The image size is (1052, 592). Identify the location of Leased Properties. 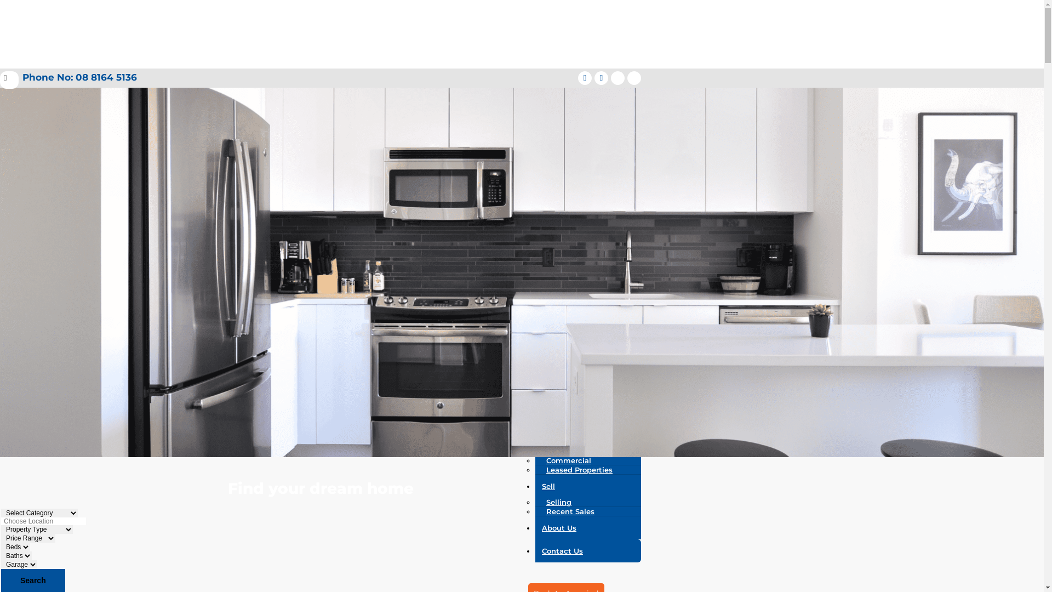
(580, 470).